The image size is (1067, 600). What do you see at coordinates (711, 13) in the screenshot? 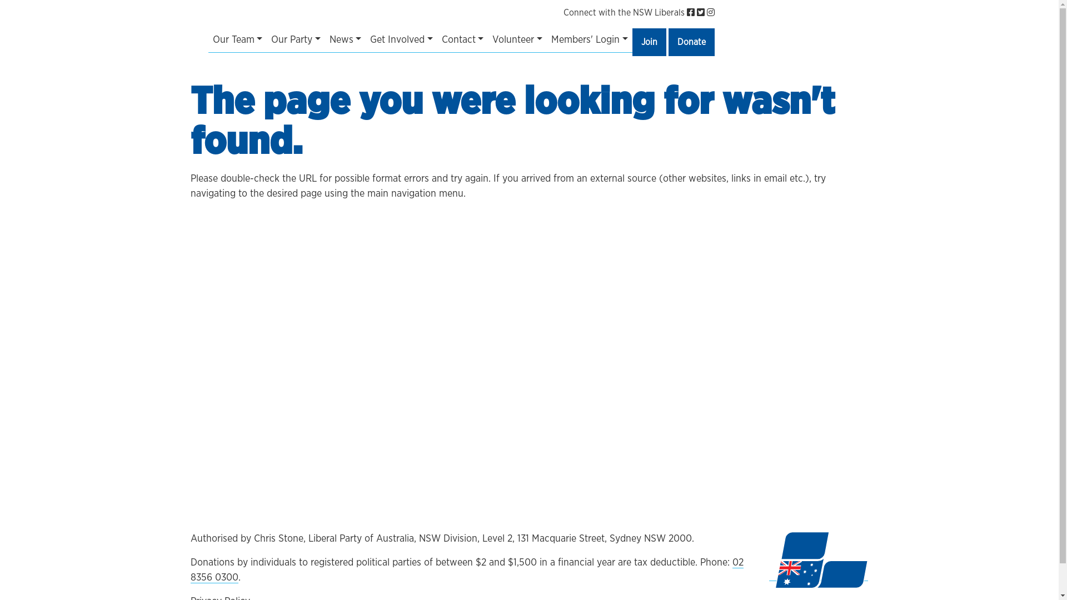
I see `Instagram` at bounding box center [711, 13].